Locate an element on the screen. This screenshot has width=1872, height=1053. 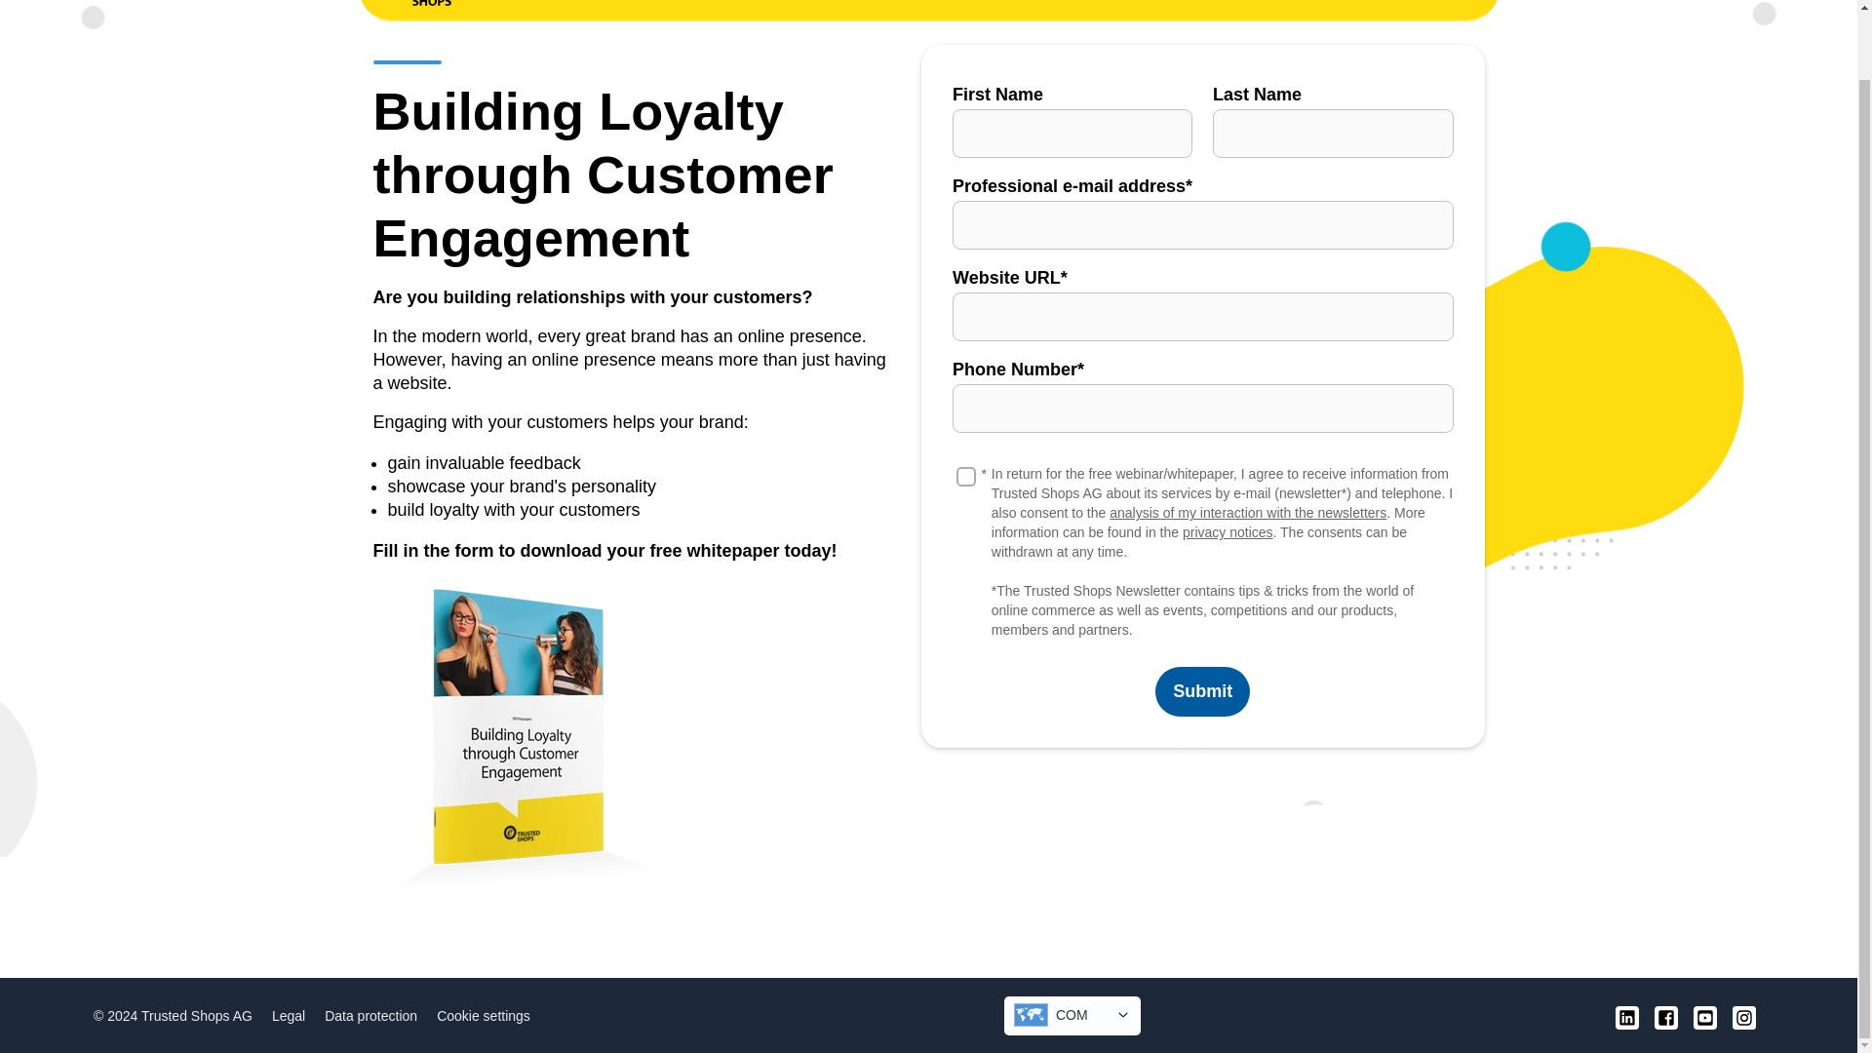
Data protection is located at coordinates (378, 1015).